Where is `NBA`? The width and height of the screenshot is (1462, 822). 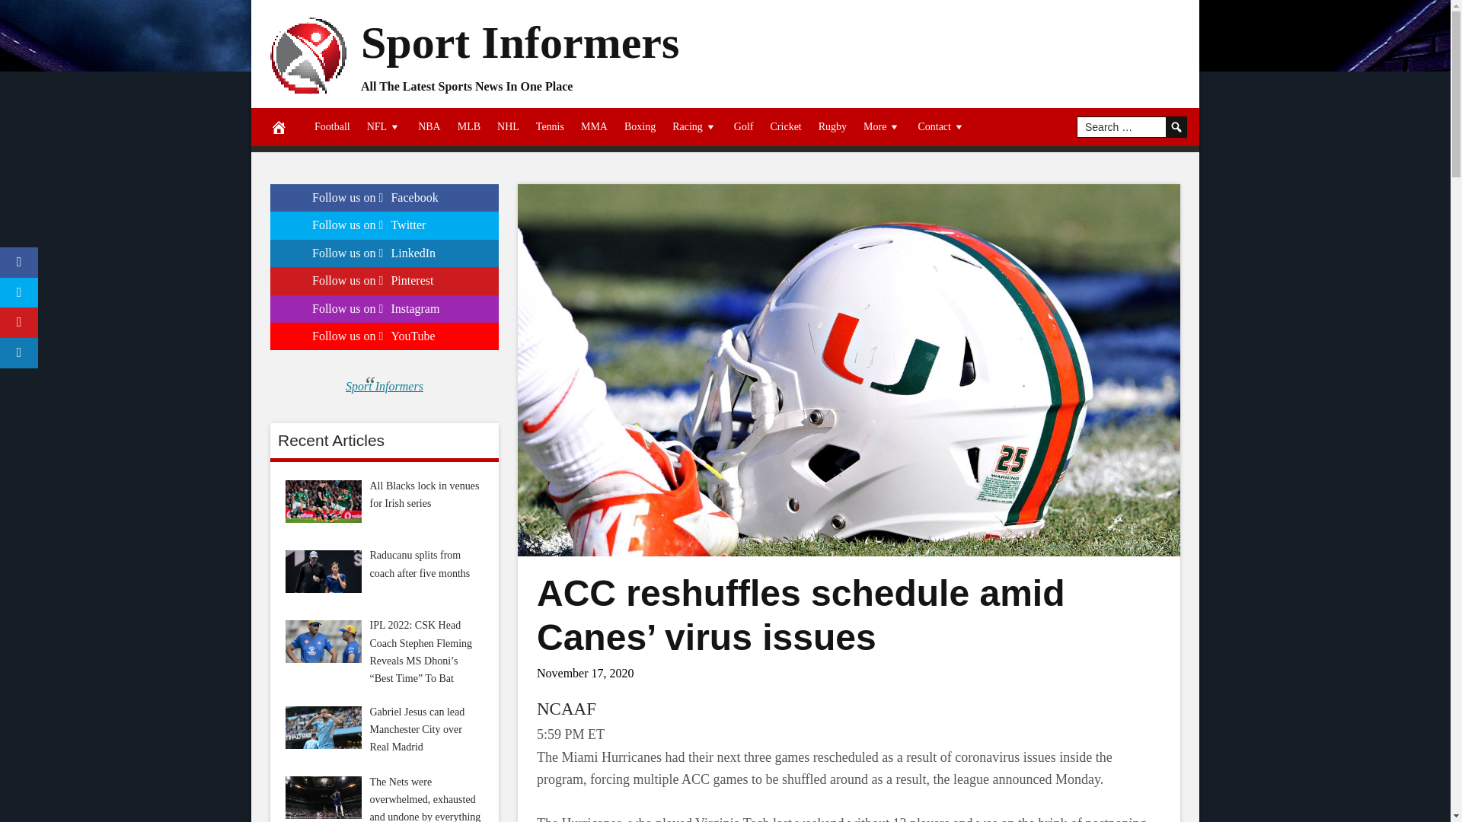 NBA is located at coordinates (429, 126).